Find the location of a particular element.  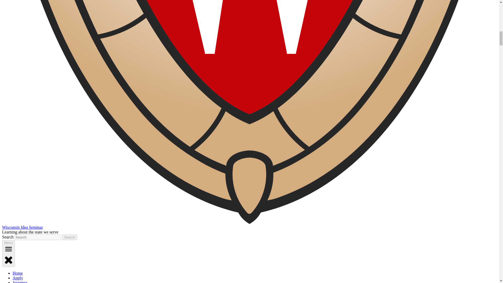

Wisconsin Idea Seminar is located at coordinates (22, 227).